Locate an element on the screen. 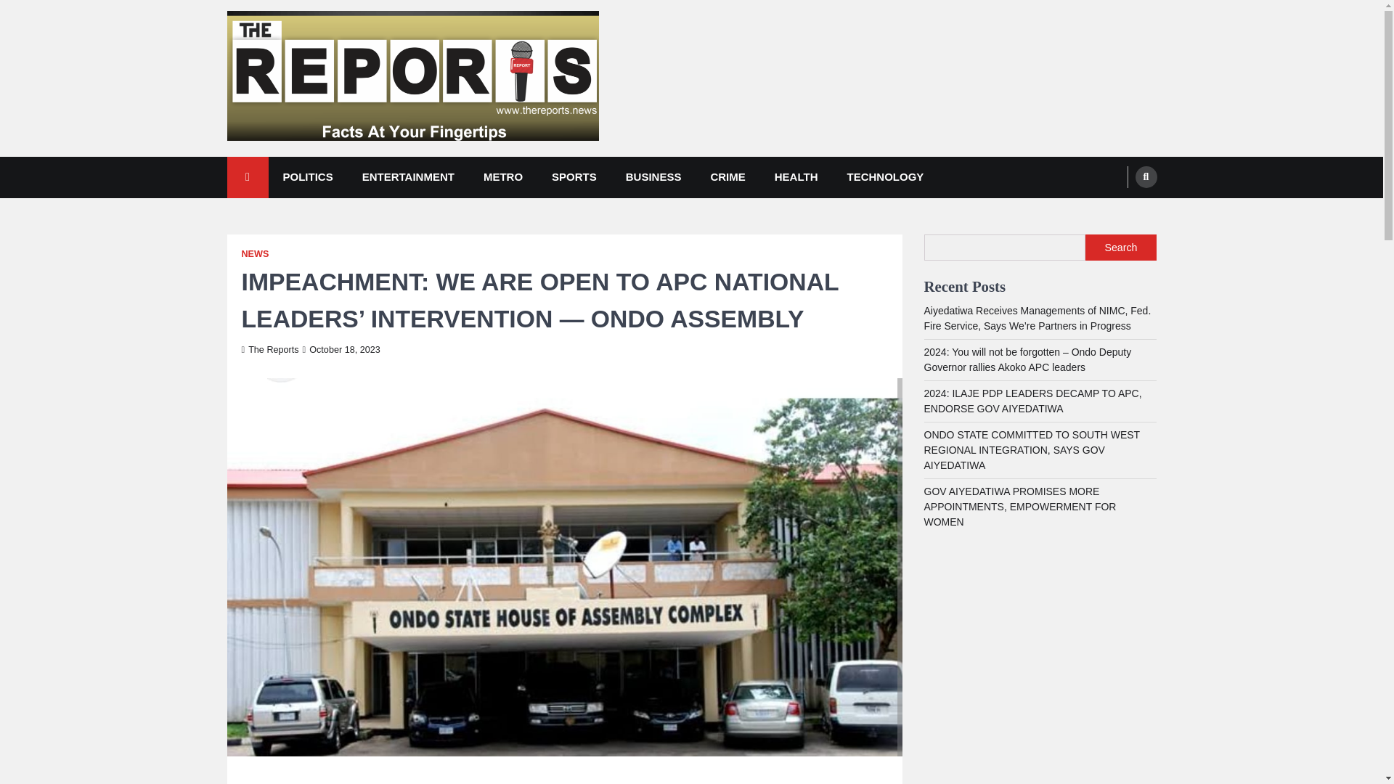  TECHNOLOGY is located at coordinates (885, 177).